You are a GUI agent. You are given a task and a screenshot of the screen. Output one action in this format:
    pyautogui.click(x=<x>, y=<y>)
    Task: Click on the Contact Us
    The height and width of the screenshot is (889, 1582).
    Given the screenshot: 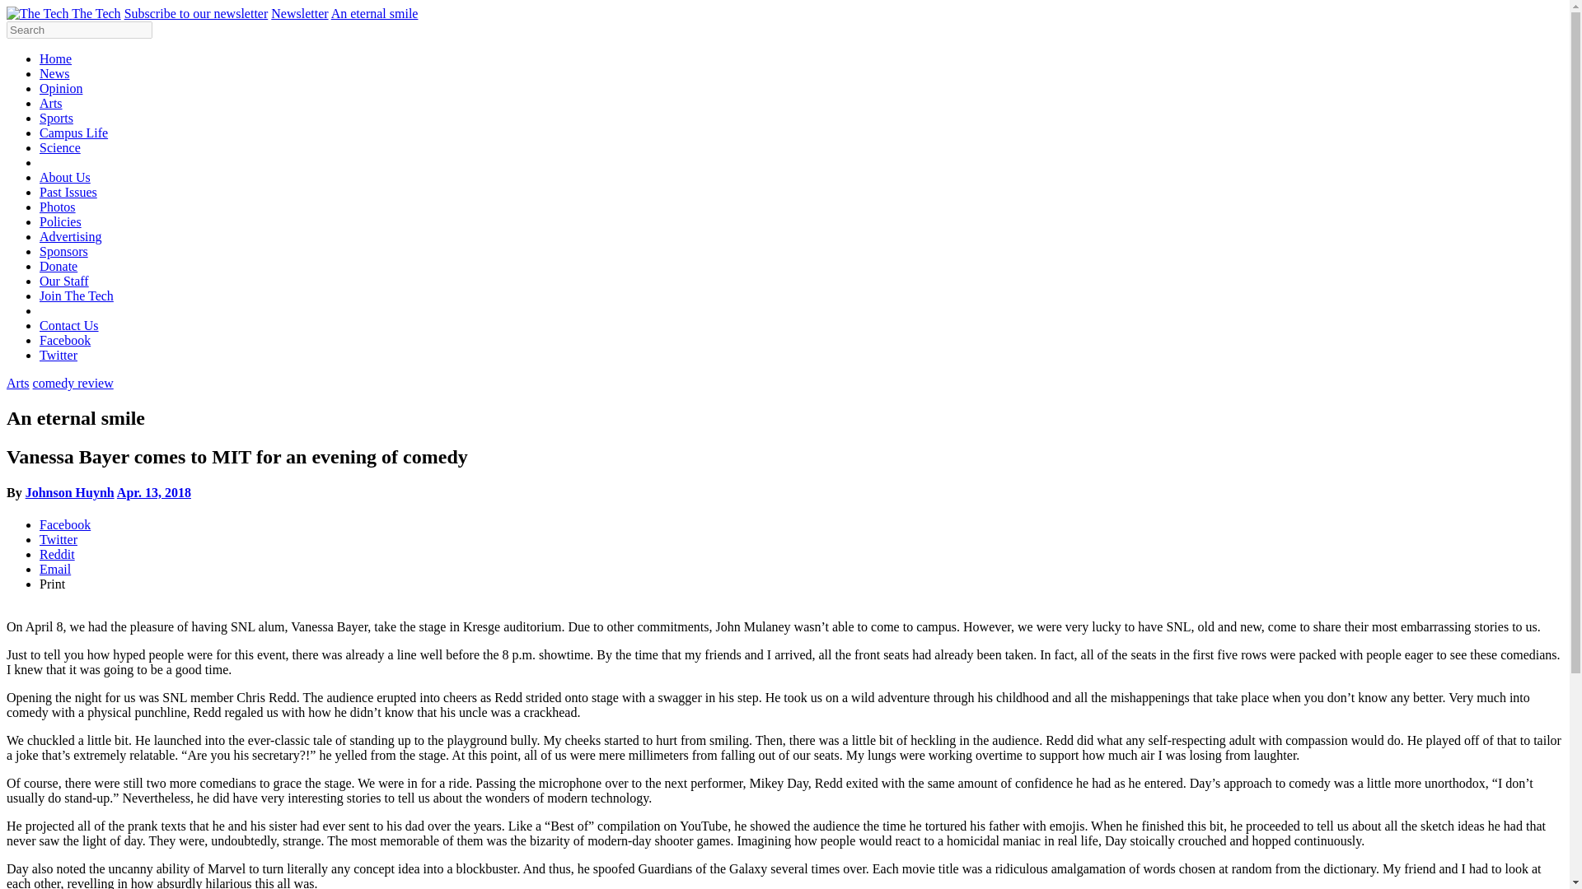 What is the action you would take?
    pyautogui.click(x=69, y=324)
    